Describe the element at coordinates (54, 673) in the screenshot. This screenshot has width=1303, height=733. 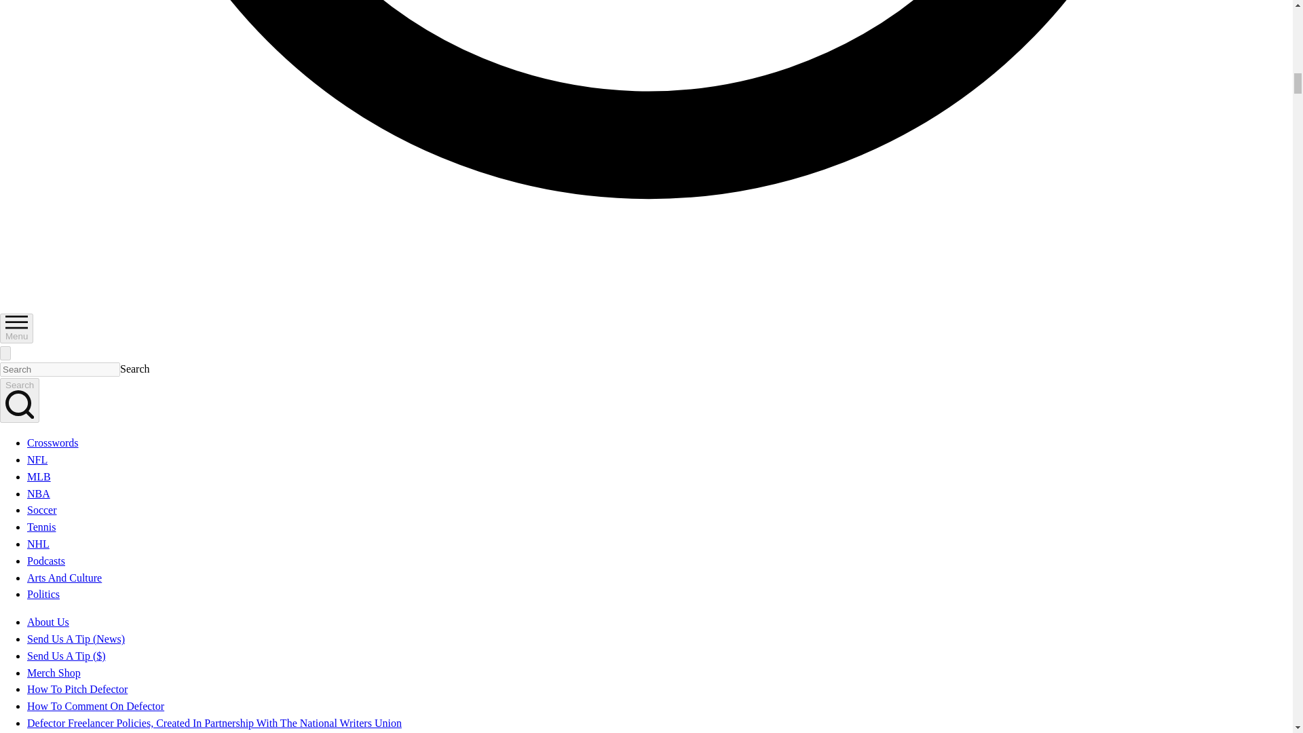
I see `Merch Shop` at that location.